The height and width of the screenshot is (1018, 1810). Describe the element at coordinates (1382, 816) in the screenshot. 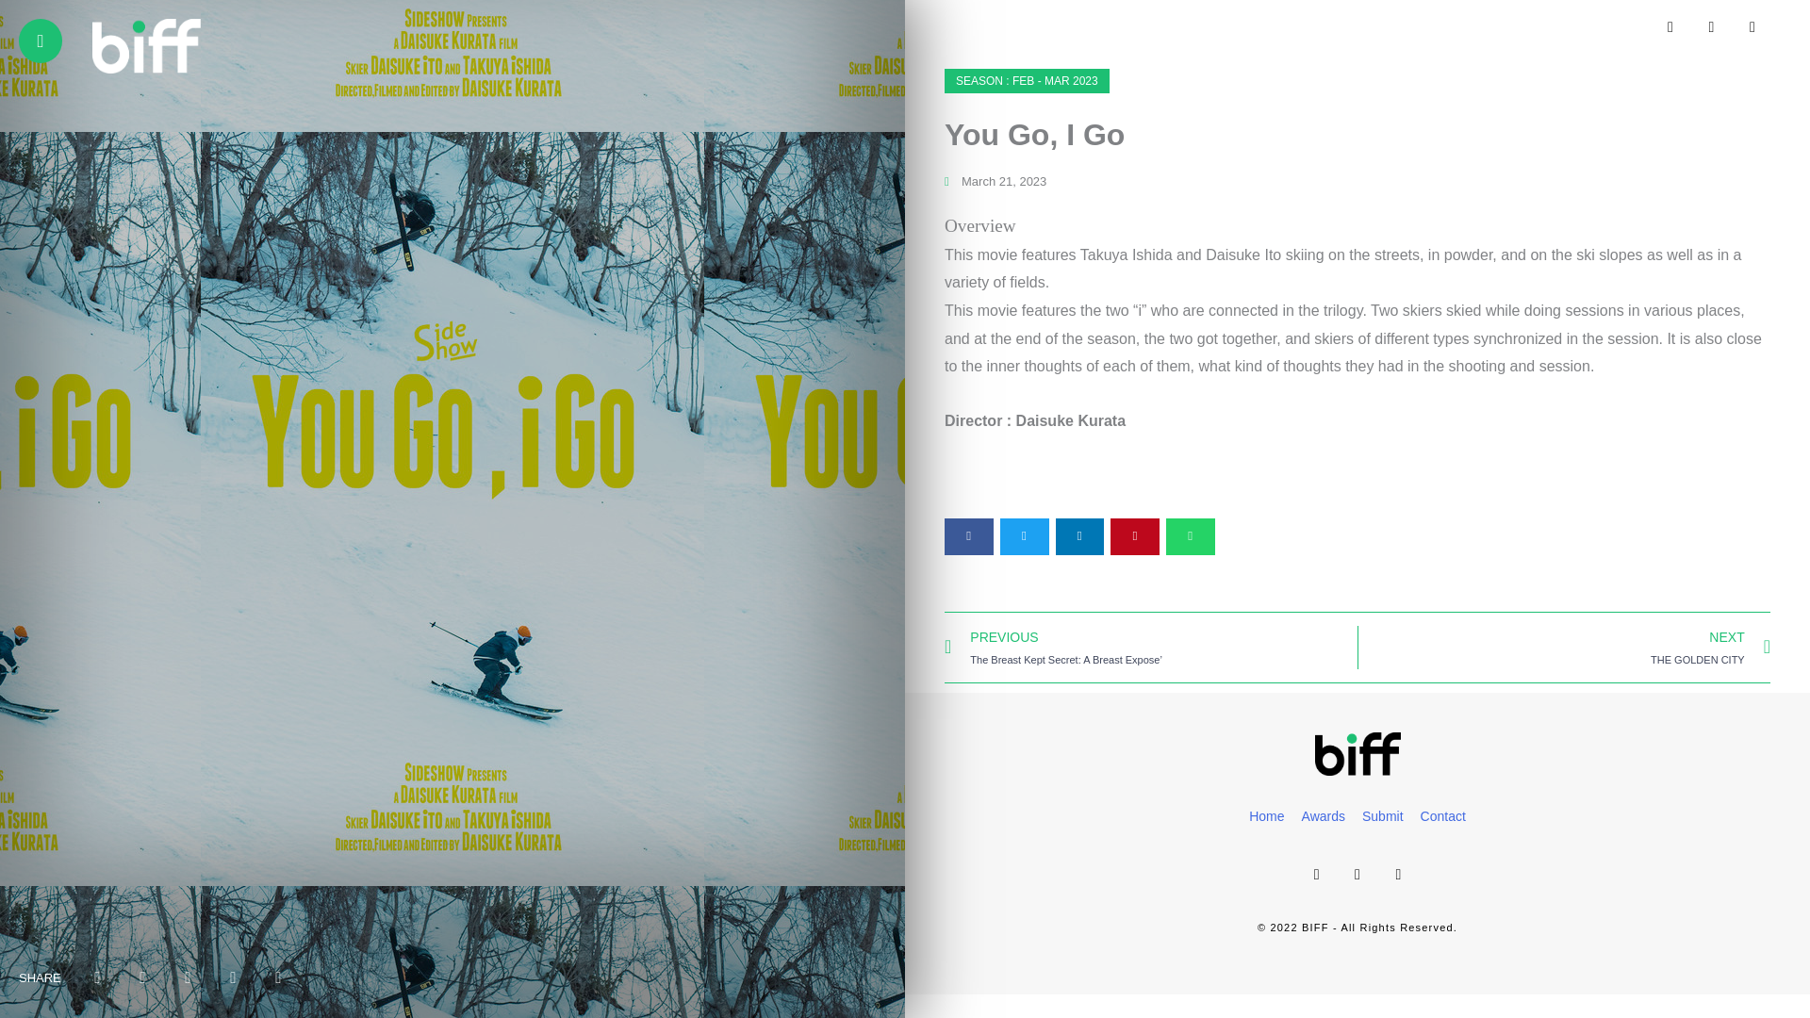

I see `Submit` at that location.